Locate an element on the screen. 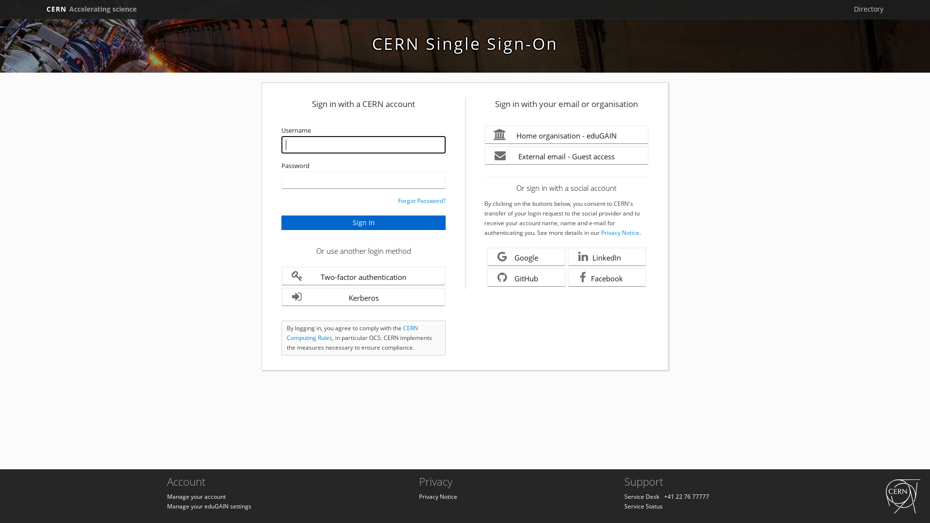 The height and width of the screenshot is (523, 930). GitHub is located at coordinates (526, 278).